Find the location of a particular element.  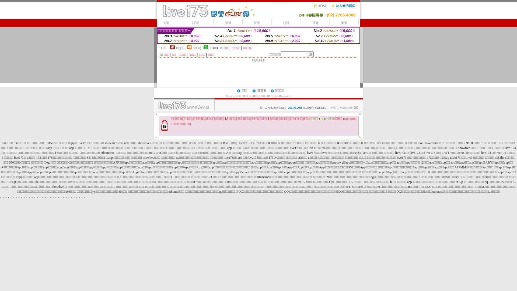

. is located at coordinates (86, 197).